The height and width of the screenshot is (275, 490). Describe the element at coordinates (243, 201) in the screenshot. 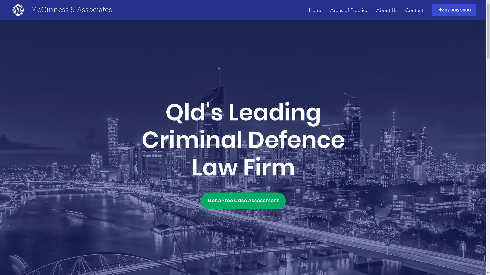

I see `Get A Free Case Assessment` at that location.